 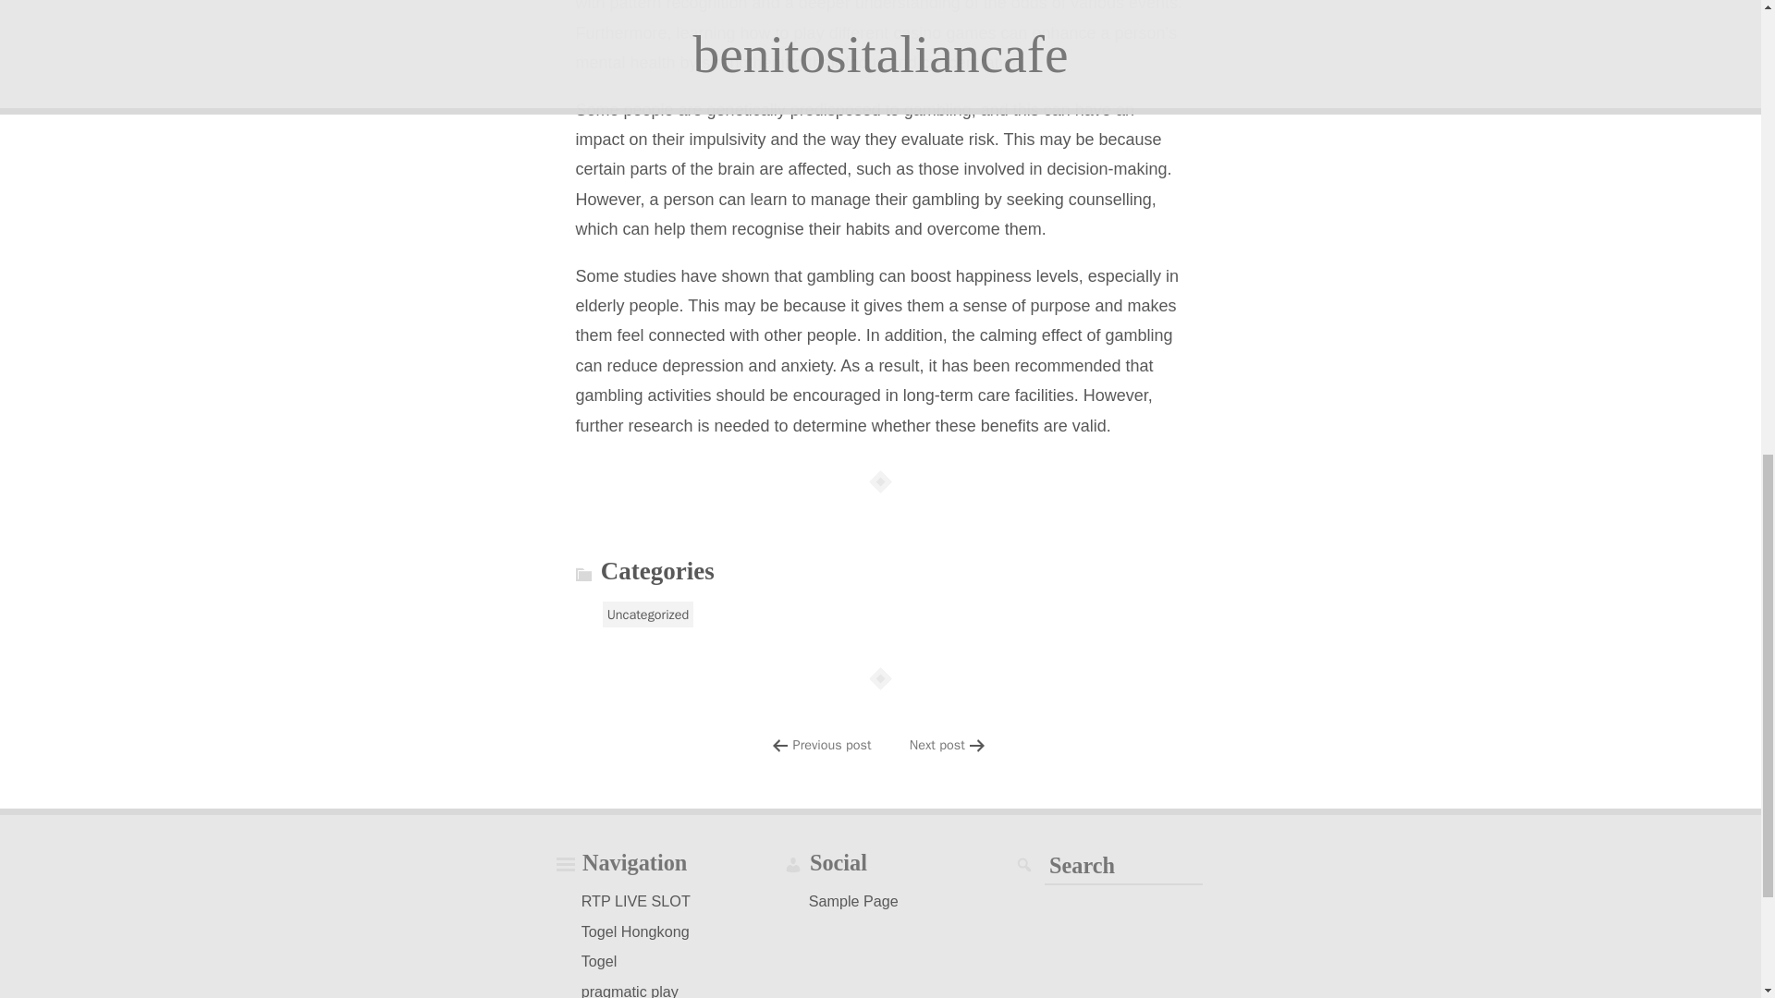 I want to click on Next post, so click(x=937, y=743).